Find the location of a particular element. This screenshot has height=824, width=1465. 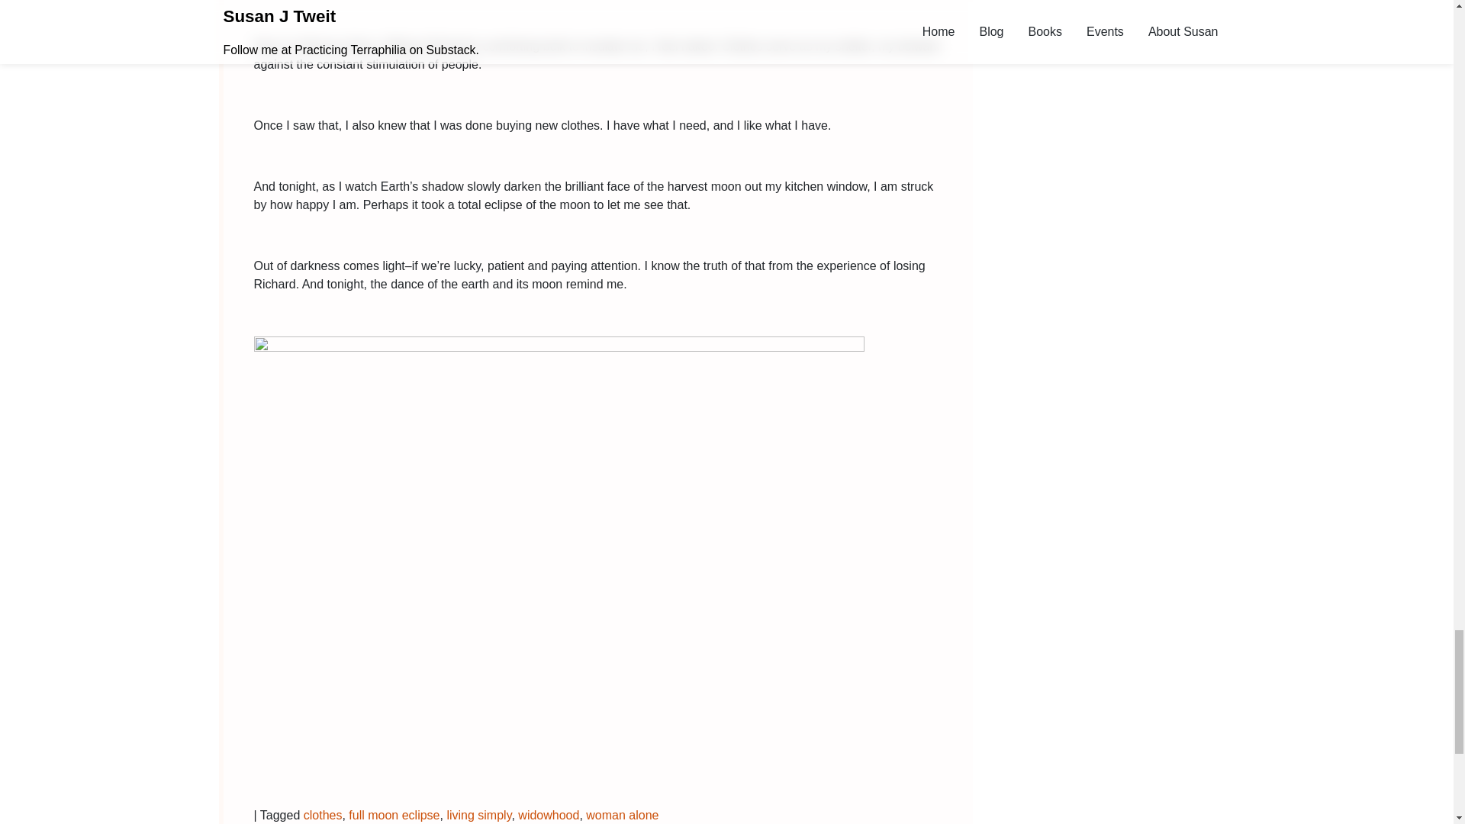

full moon eclipse is located at coordinates (394, 815).